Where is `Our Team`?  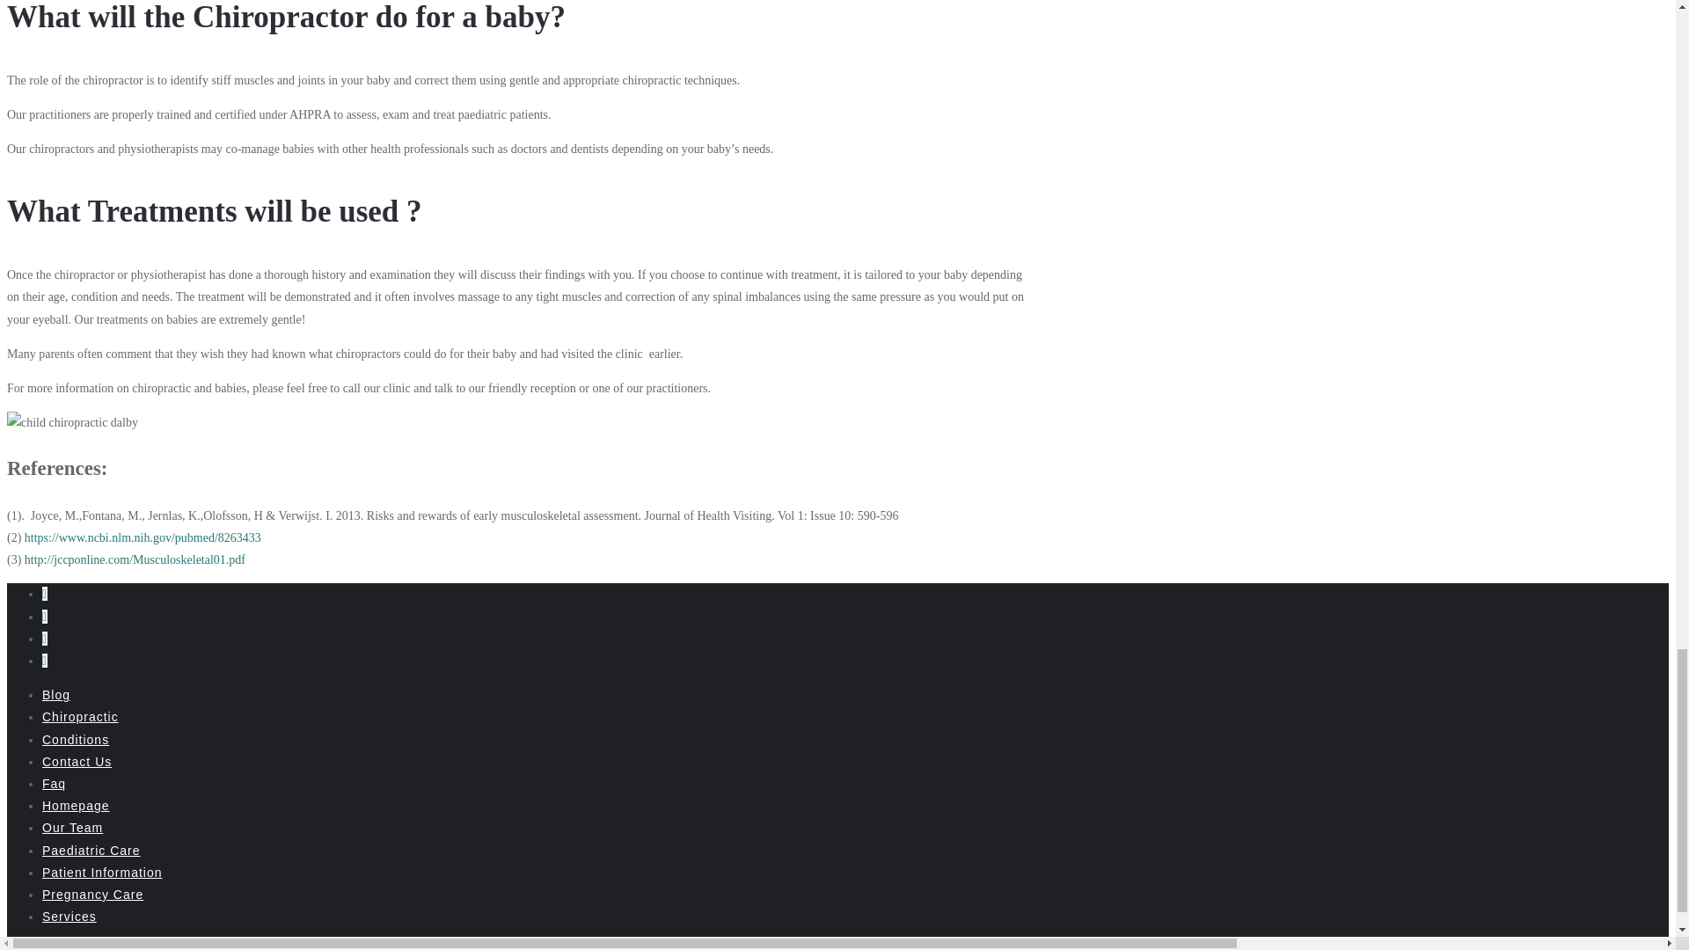 Our Team is located at coordinates (72, 828).